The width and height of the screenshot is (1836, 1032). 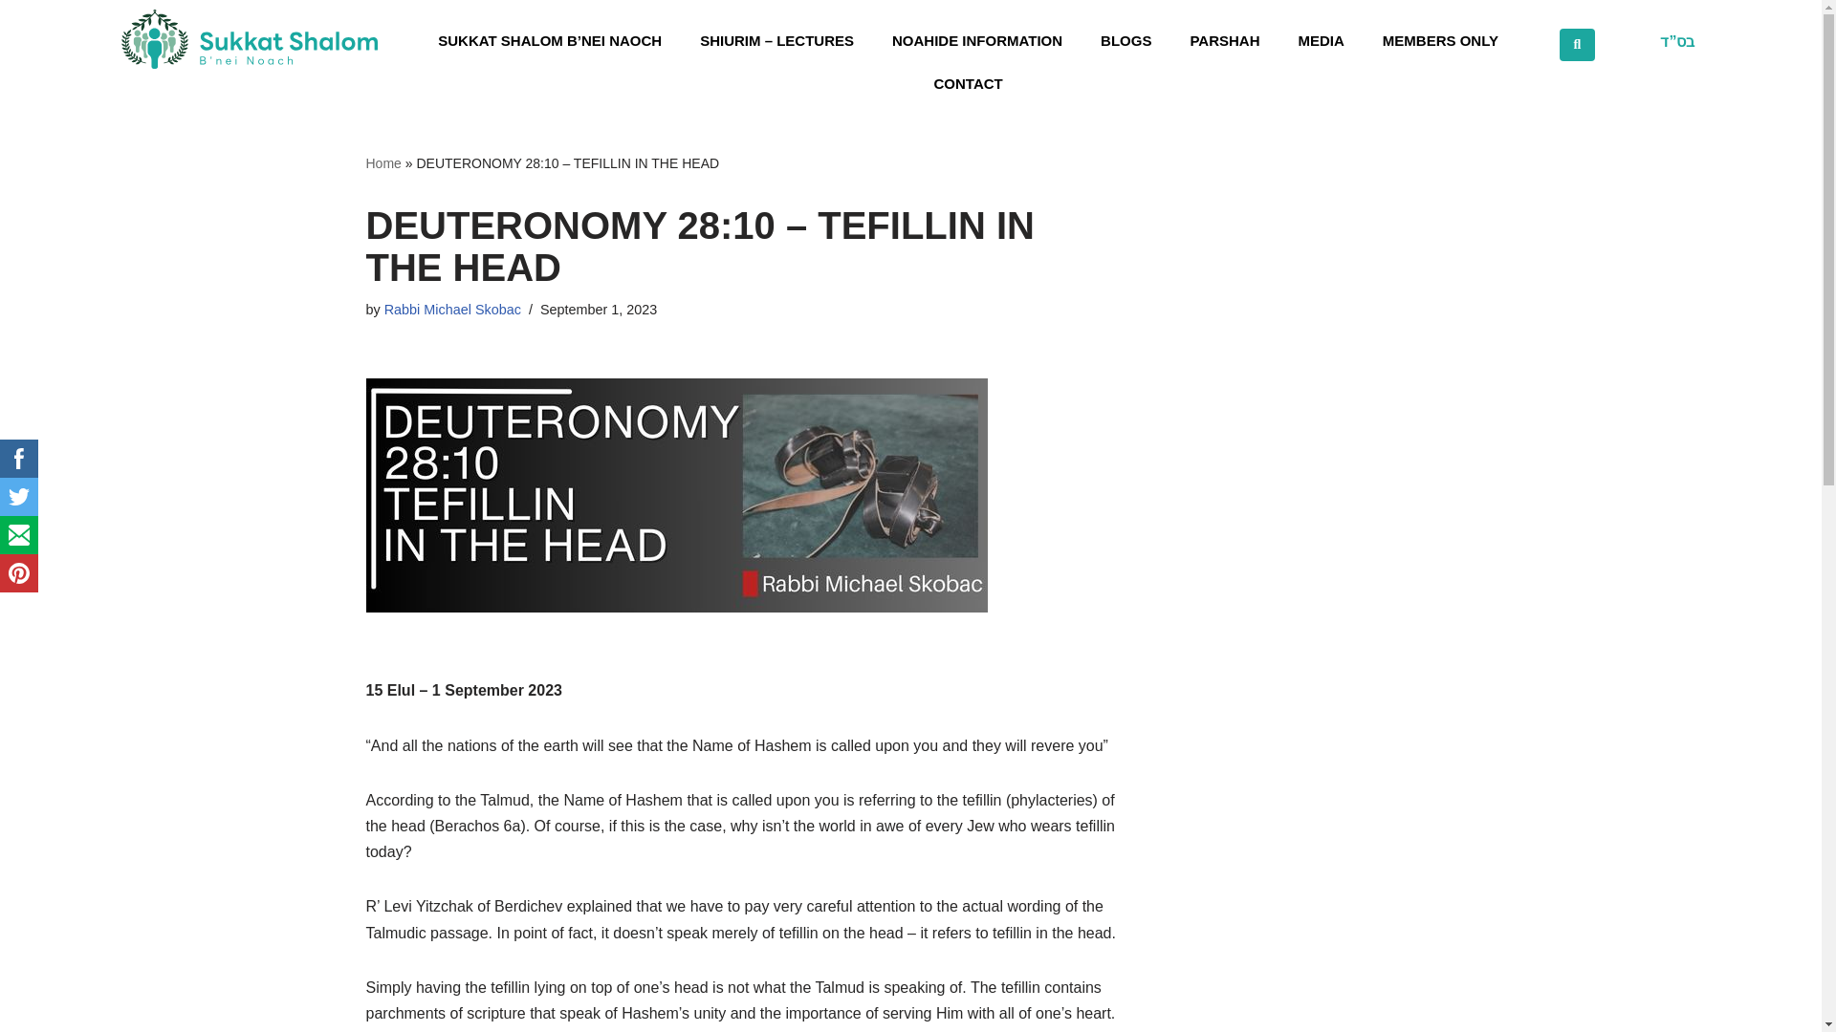 I want to click on PARSHAH, so click(x=1229, y=40).